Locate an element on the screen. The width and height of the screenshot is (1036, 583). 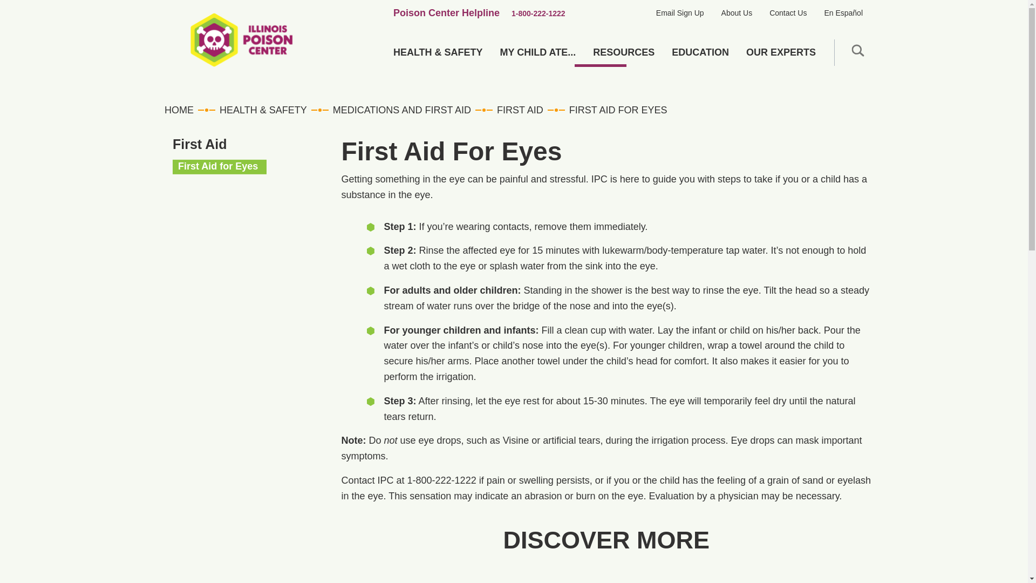
HOME is located at coordinates (186, 110).